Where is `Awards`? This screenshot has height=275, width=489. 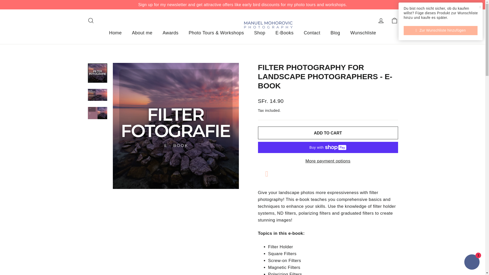 Awards is located at coordinates (363, 33).